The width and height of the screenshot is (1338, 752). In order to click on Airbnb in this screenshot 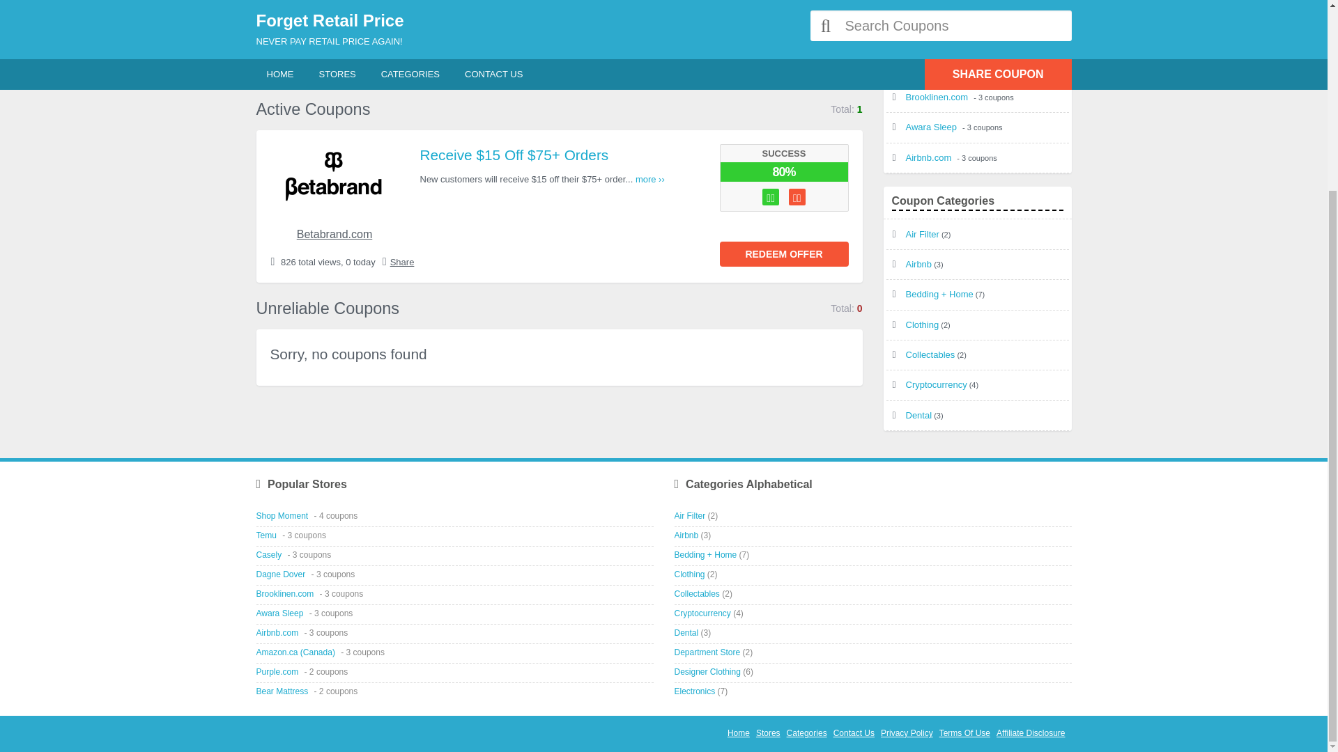, I will do `click(918, 263)`.